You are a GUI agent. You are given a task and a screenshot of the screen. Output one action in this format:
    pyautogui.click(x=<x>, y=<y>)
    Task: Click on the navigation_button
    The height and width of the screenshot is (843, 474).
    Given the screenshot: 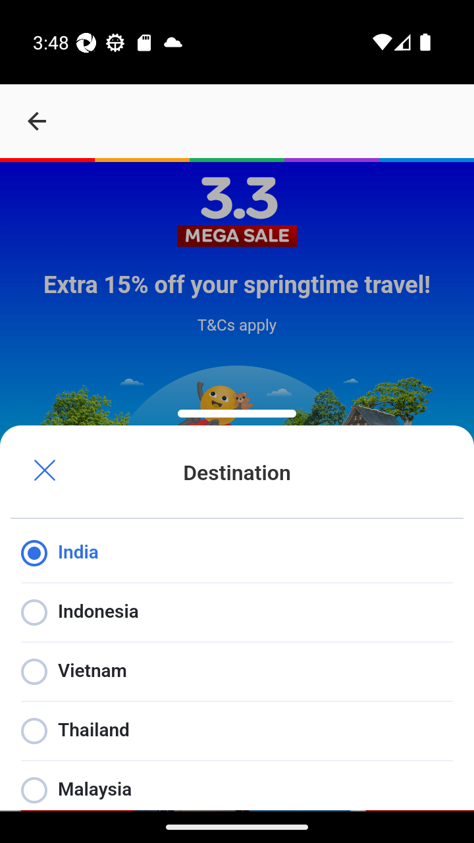 What is the action you would take?
    pyautogui.click(x=37, y=121)
    